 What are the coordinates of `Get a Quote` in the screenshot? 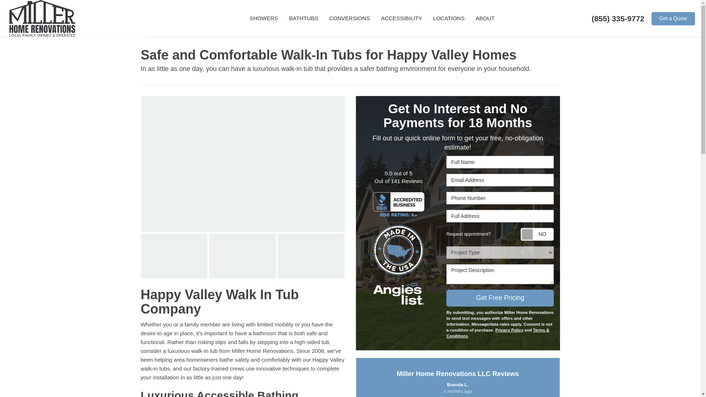 It's located at (673, 19).